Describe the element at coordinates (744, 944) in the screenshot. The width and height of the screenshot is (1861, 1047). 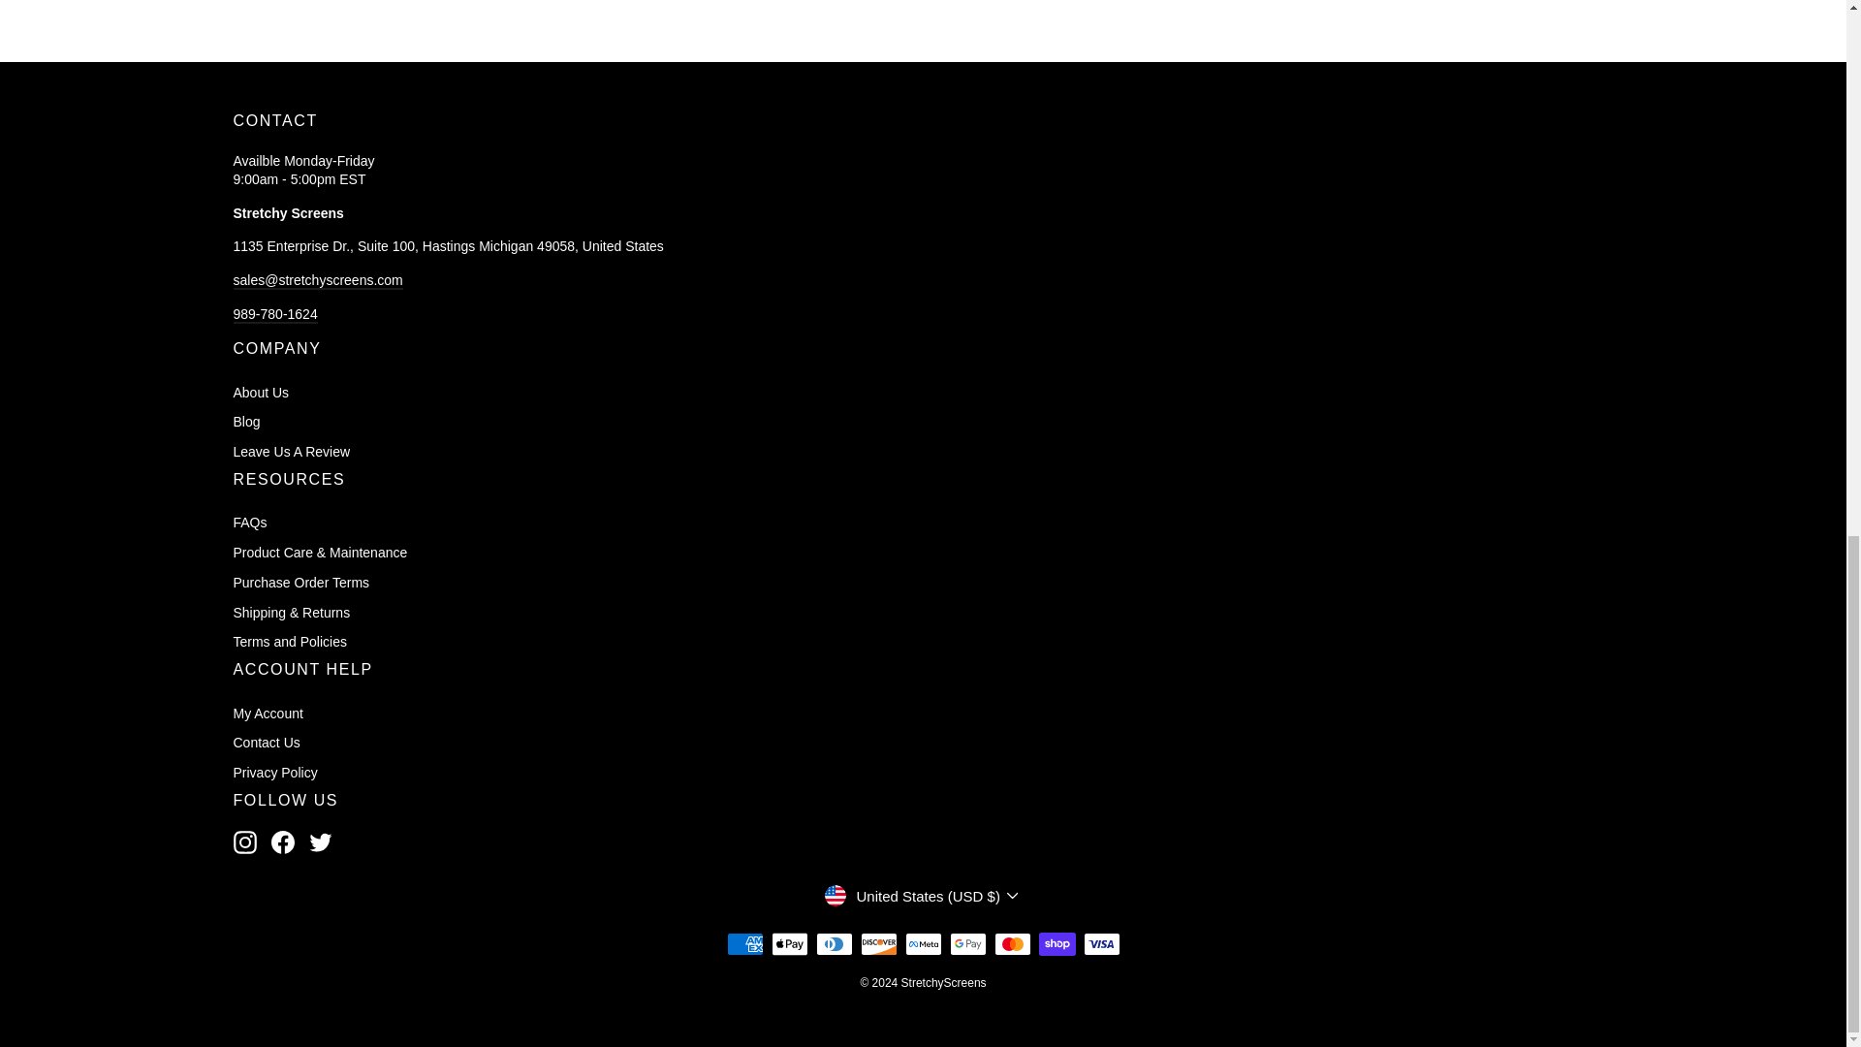
I see `American Express` at that location.